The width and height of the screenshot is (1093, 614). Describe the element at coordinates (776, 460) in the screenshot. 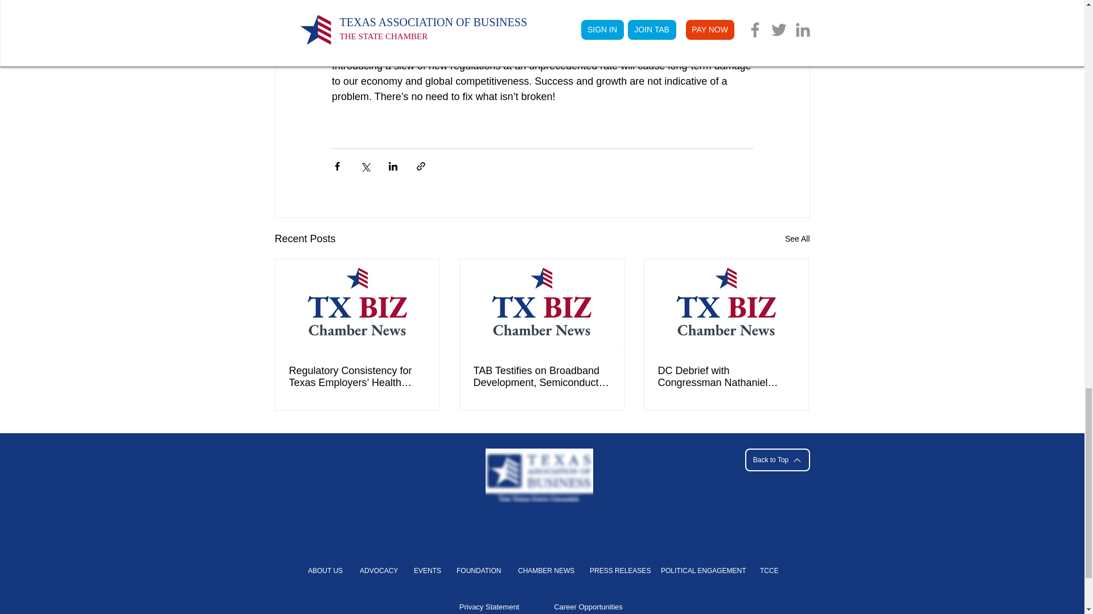

I see `Back to Top` at that location.